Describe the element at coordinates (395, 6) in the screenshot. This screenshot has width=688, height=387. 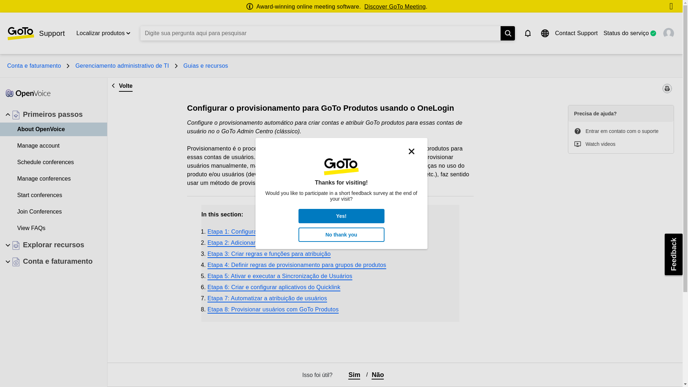
I see `Discover GoTo Meeting` at that location.